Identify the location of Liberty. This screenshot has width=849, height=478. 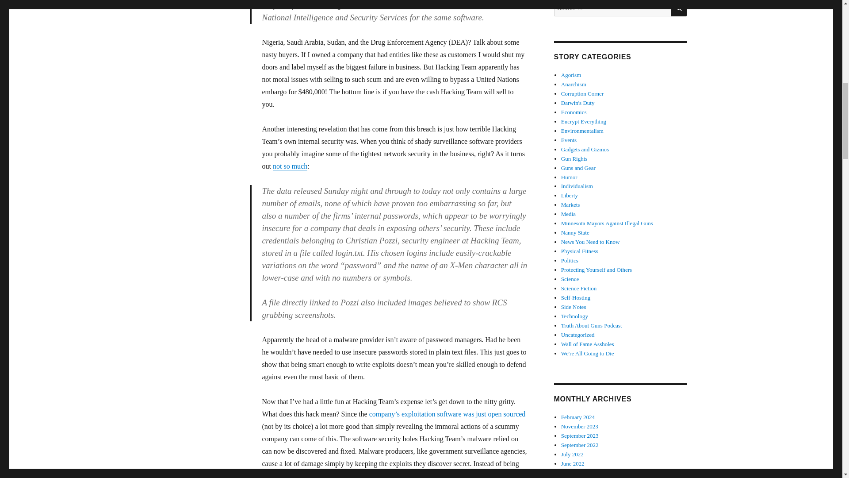
(570, 196).